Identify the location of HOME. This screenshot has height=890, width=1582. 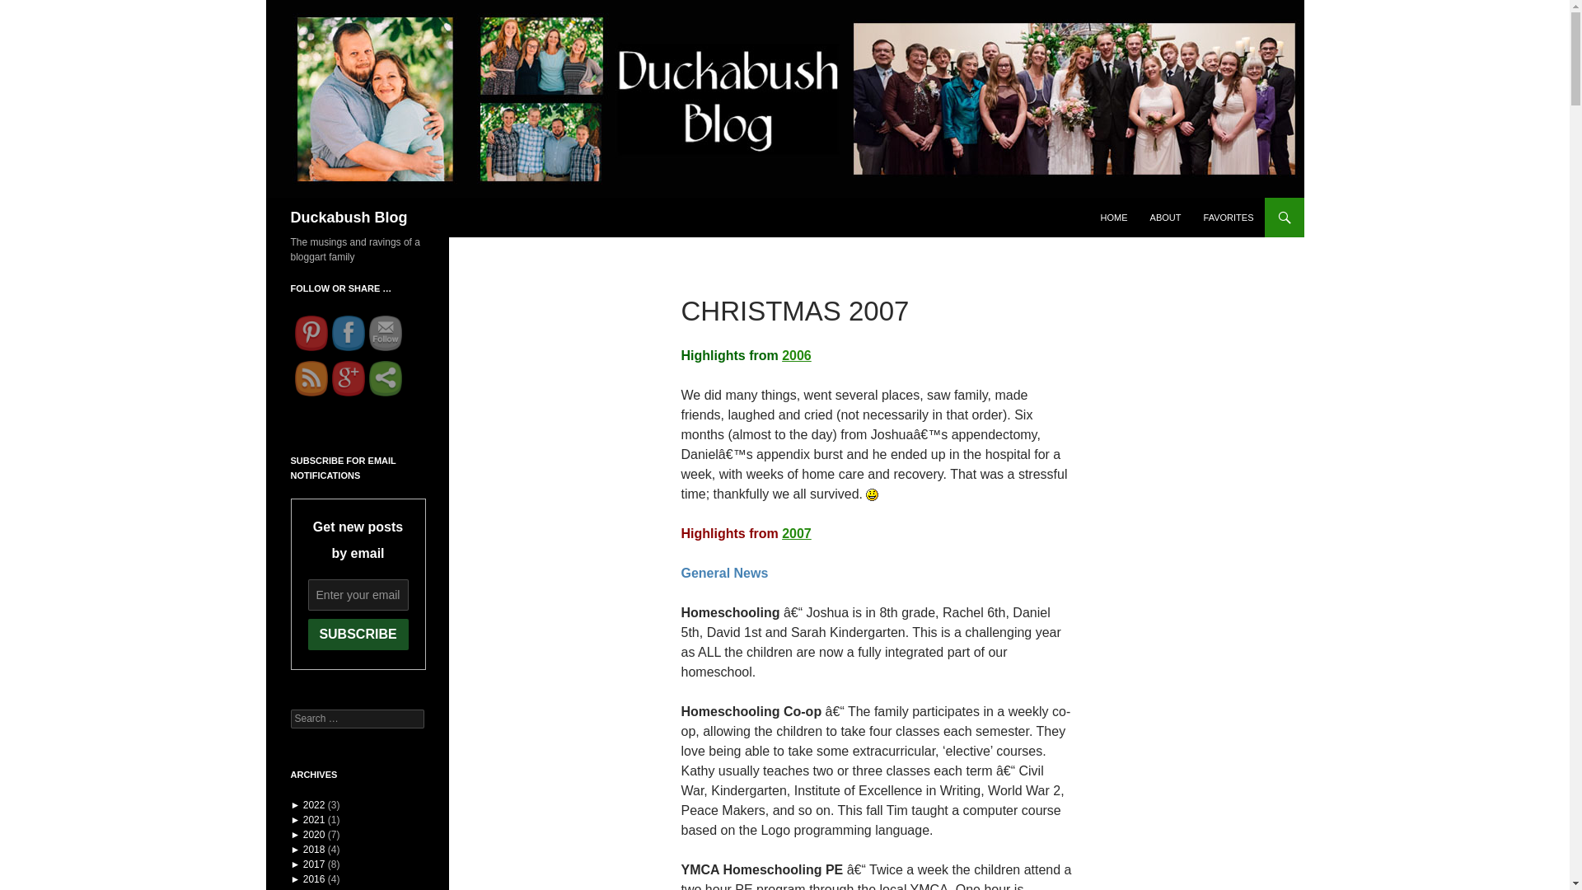
(1114, 218).